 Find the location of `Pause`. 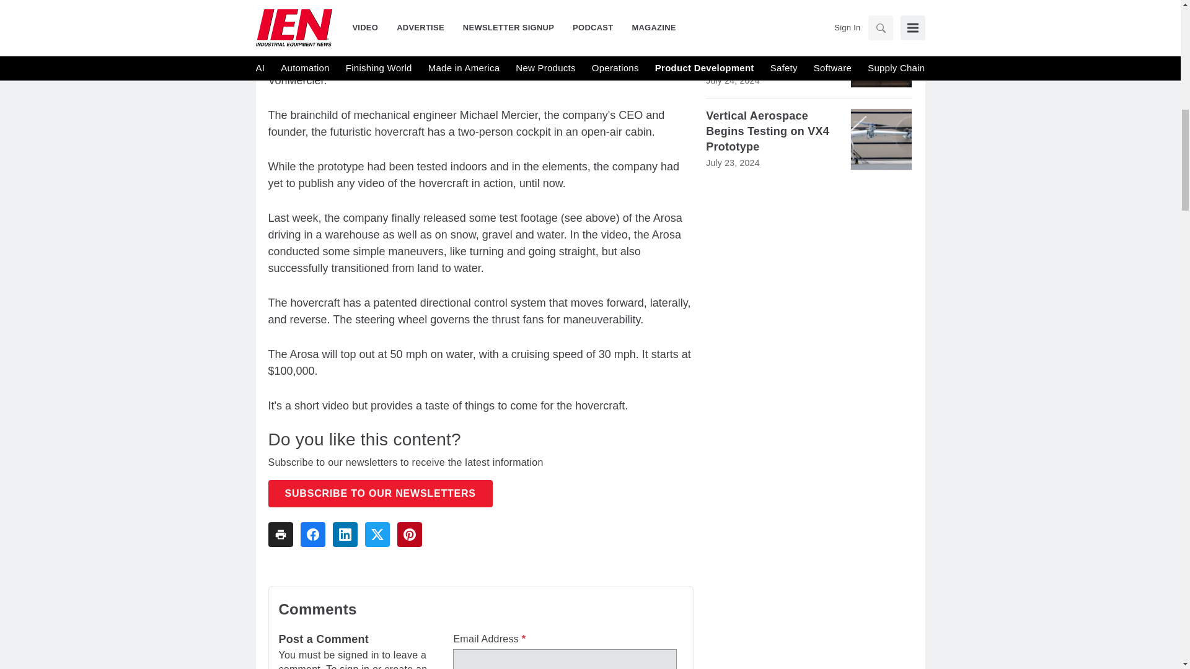

Pause is located at coordinates (280, 31).